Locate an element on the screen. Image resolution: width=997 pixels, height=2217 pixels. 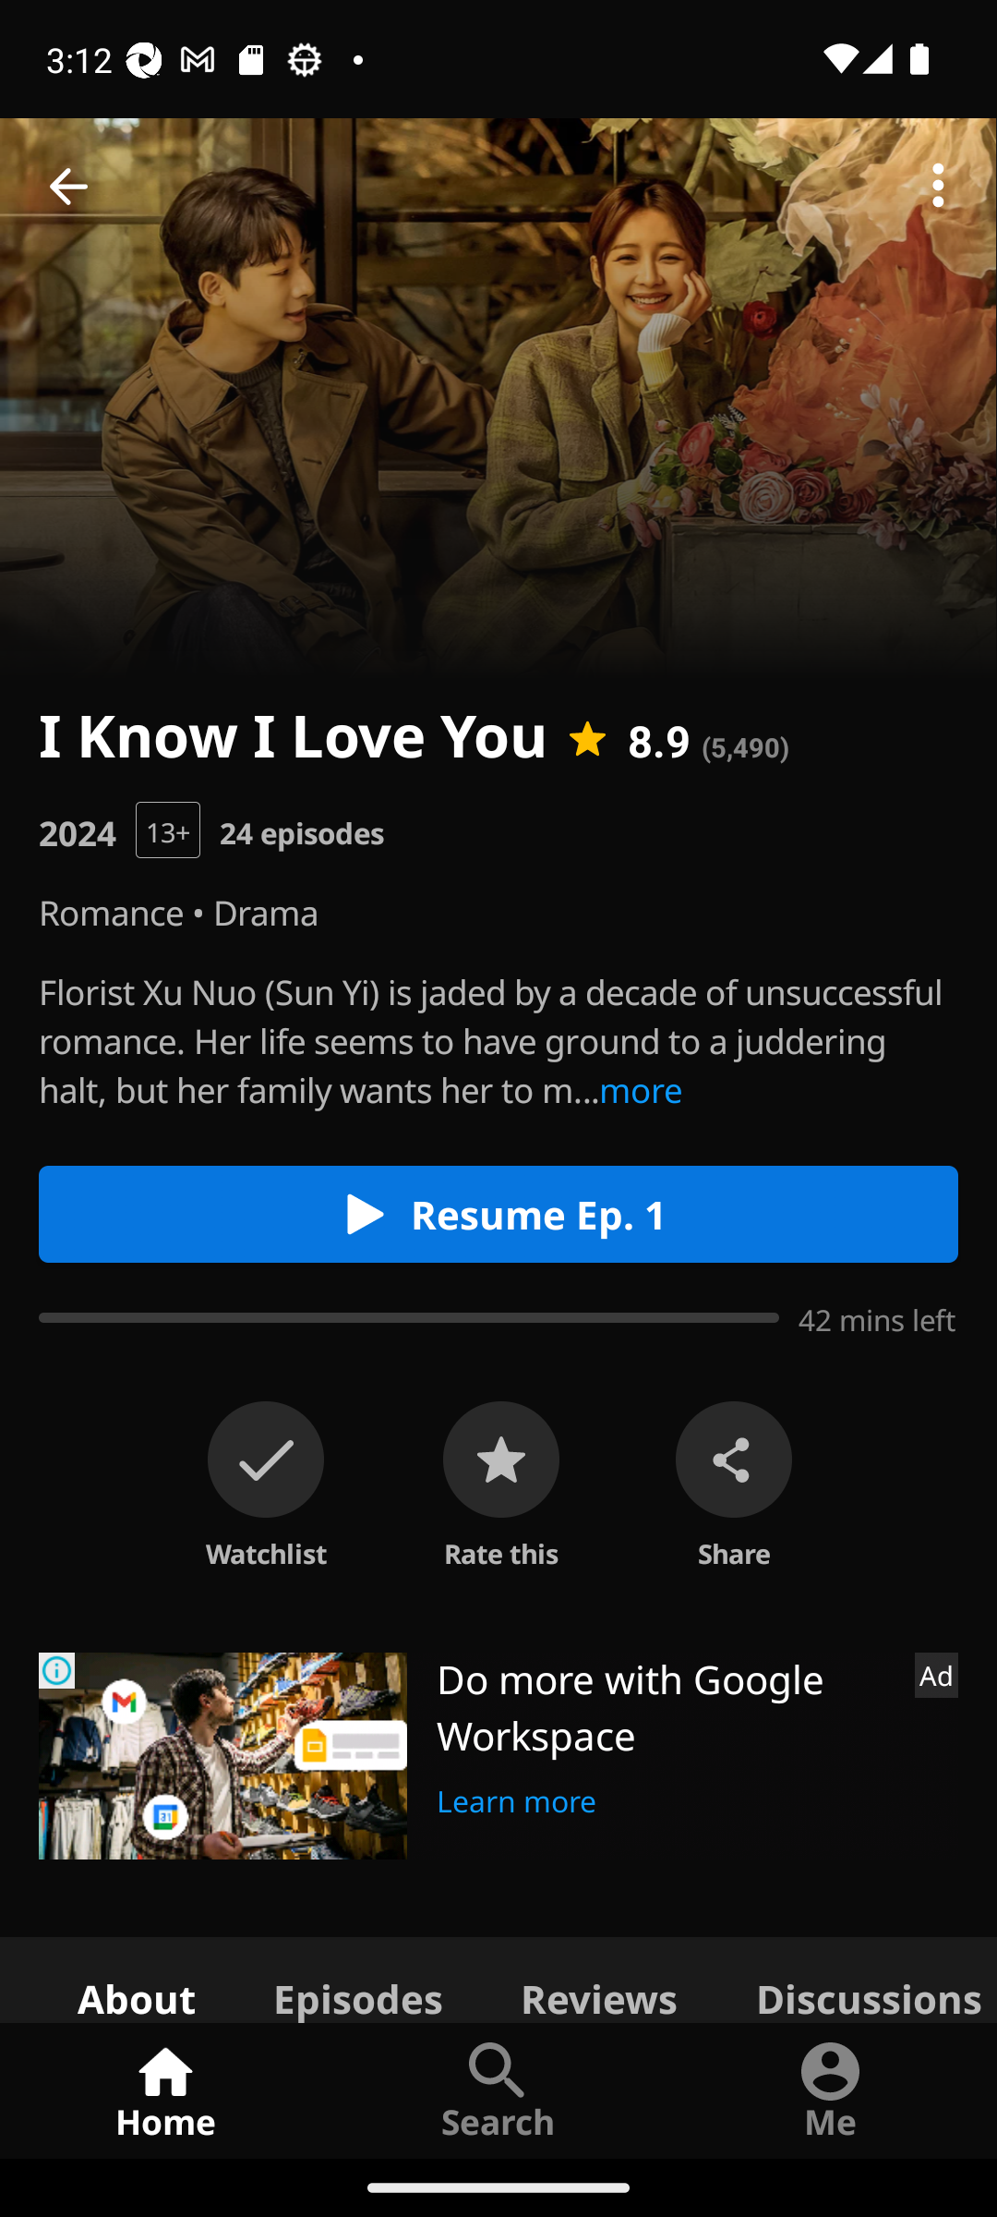
on is located at coordinates (266, 1460).